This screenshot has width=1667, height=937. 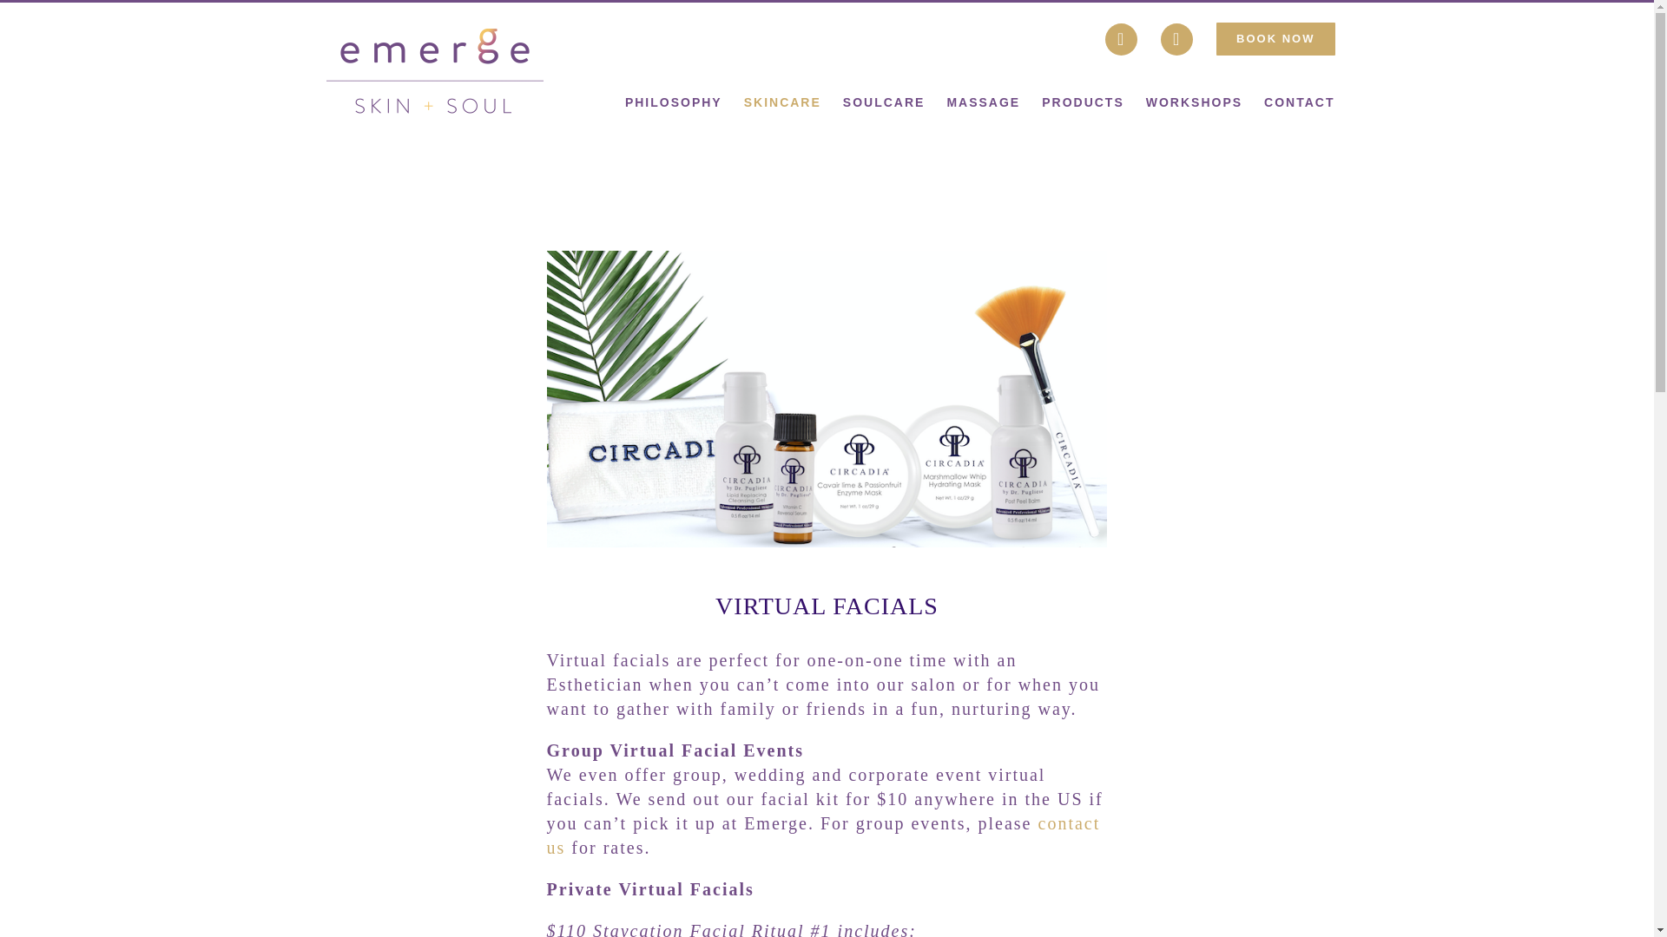 What do you see at coordinates (1269, 38) in the screenshot?
I see `BOOK NOW` at bounding box center [1269, 38].